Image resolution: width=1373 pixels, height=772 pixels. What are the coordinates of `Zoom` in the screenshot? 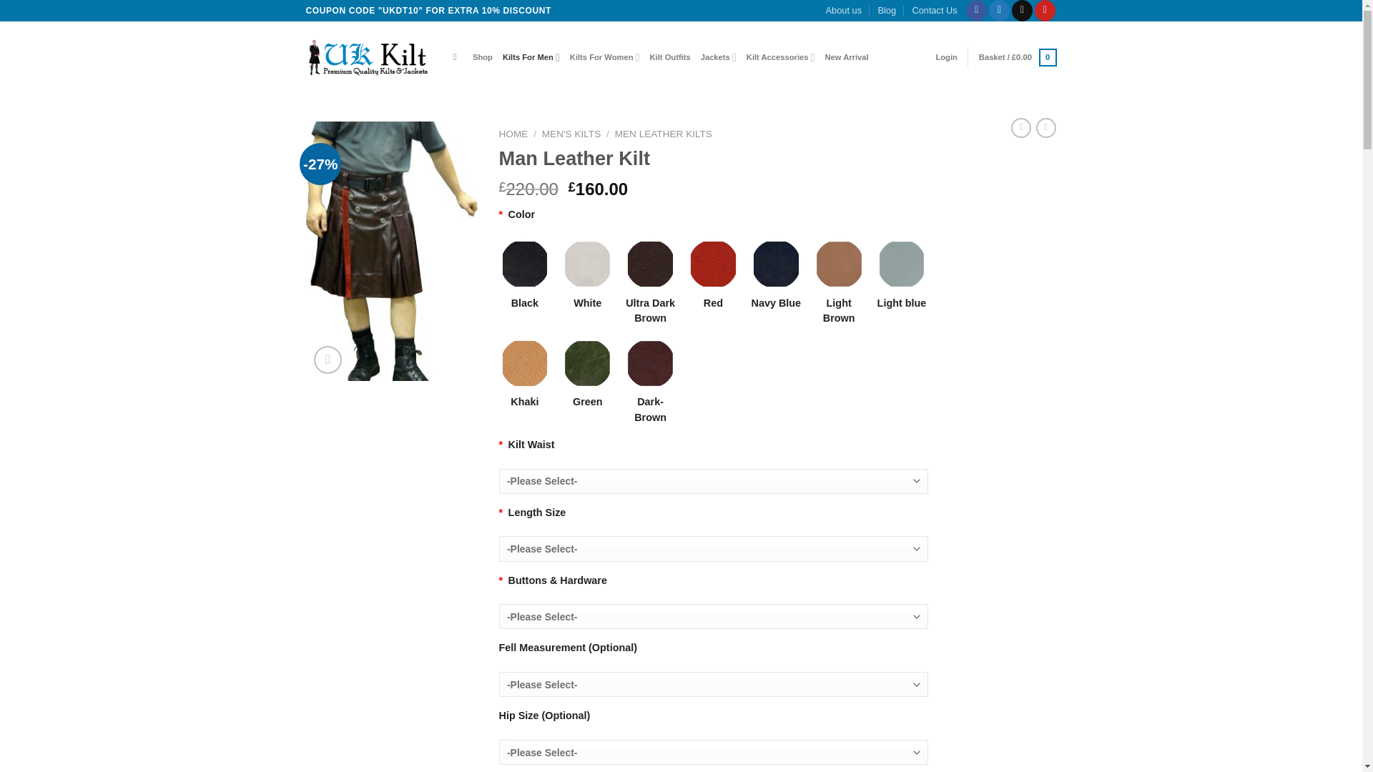 It's located at (328, 359).